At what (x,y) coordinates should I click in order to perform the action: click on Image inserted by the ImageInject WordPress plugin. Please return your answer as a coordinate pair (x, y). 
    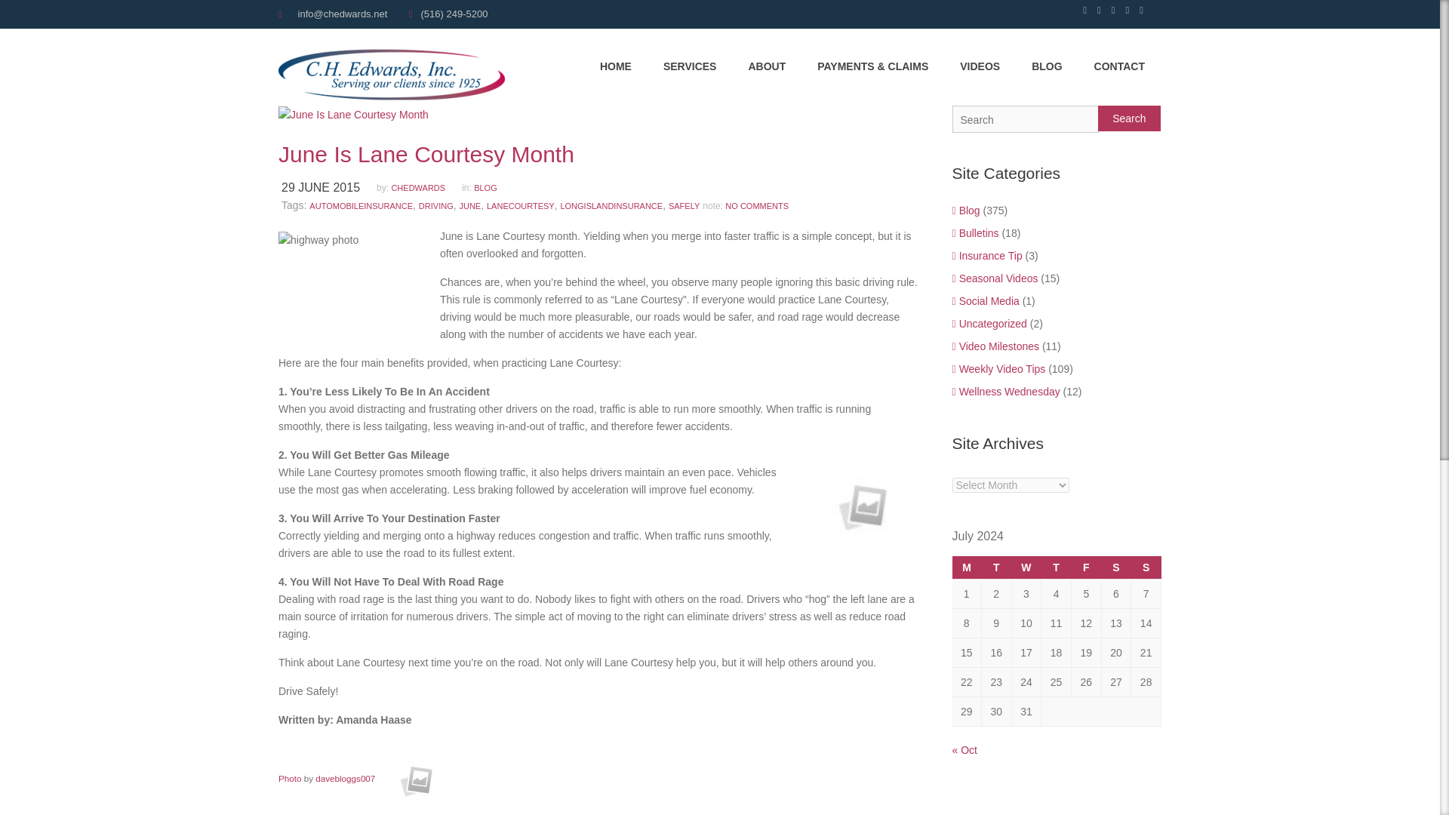
    Looking at the image, I should click on (290, 777).